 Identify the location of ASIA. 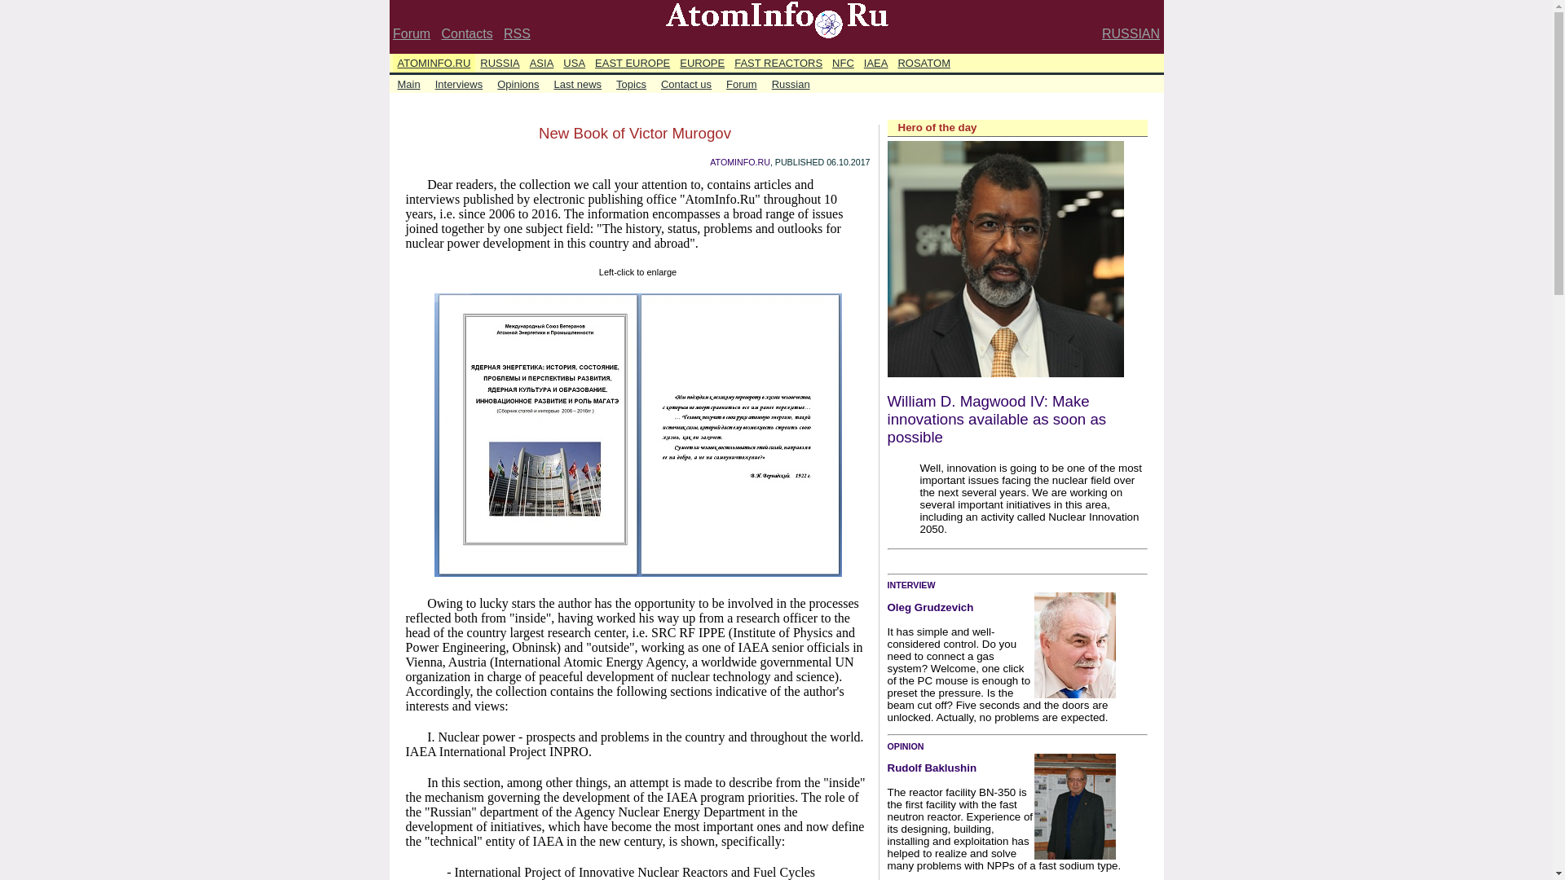
(541, 62).